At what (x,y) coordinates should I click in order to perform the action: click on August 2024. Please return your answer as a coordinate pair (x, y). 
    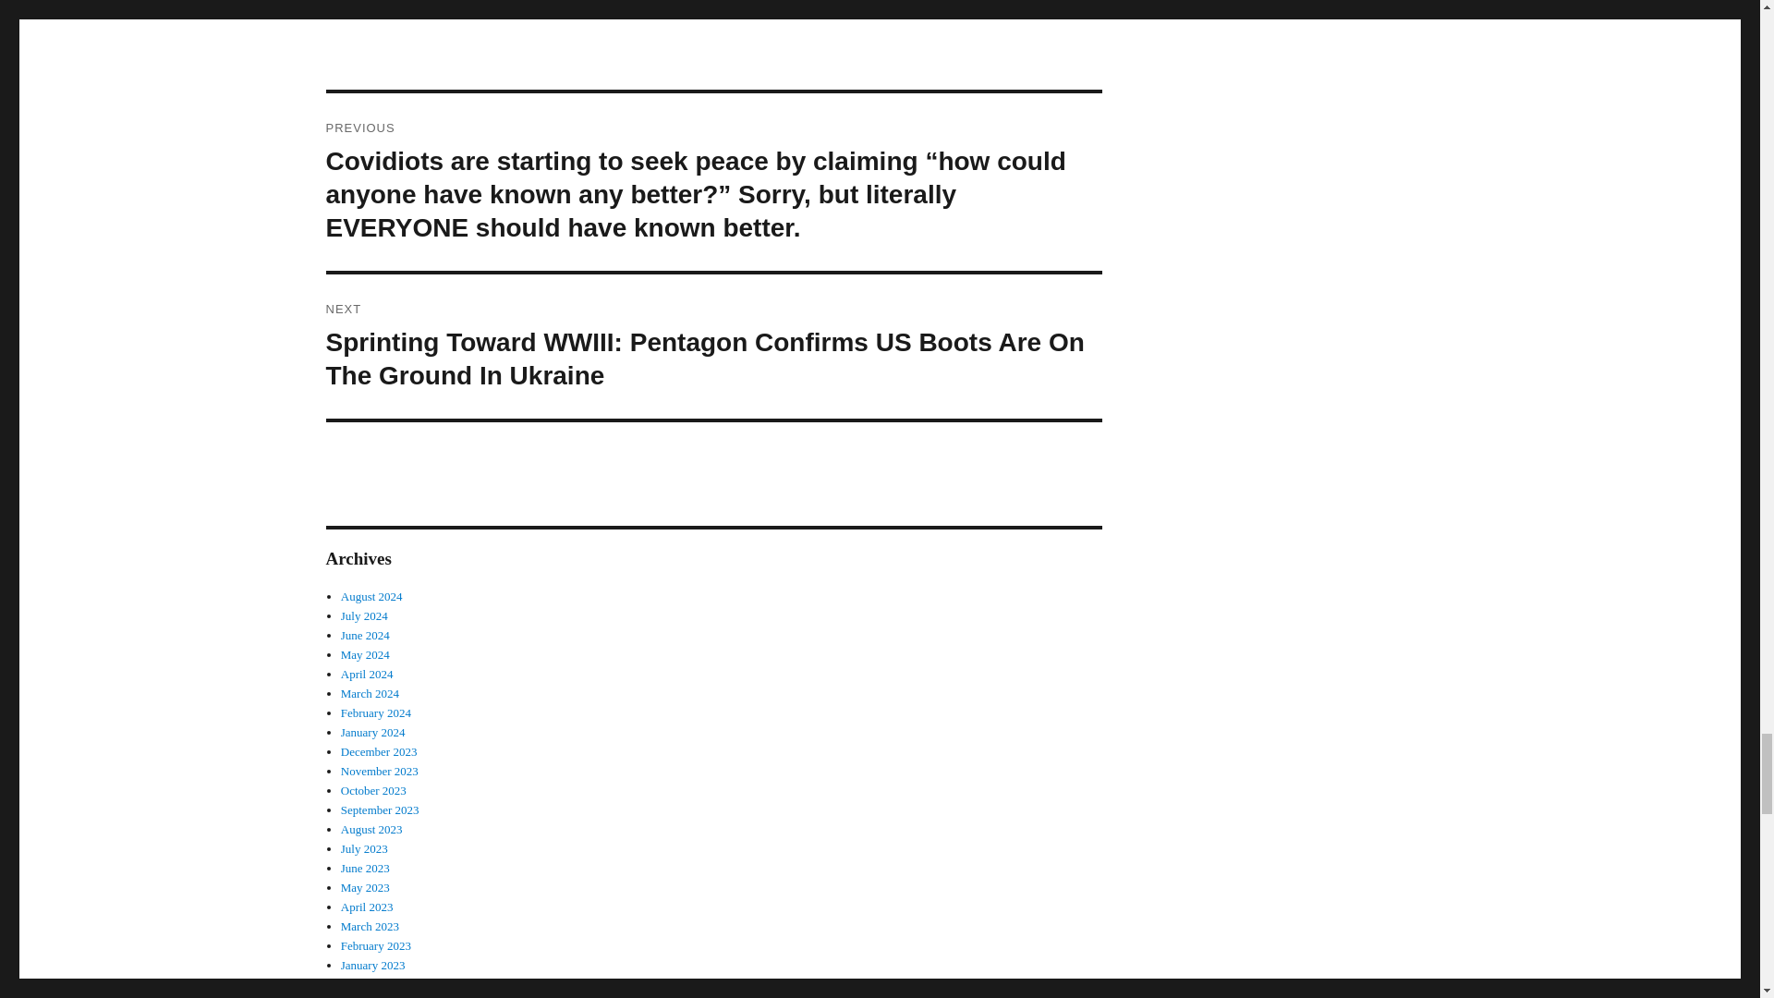
    Looking at the image, I should click on (371, 597).